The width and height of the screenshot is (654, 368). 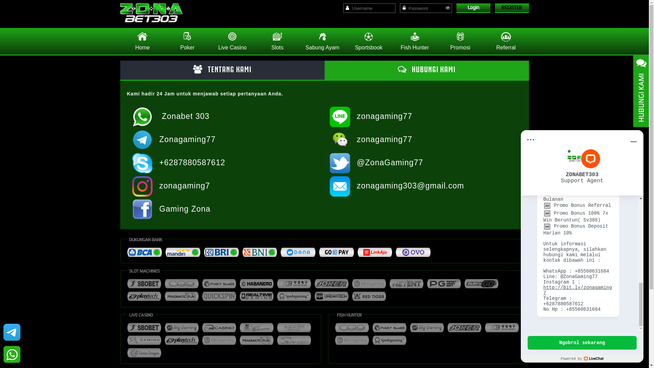 I want to click on Poker, so click(x=187, y=41).